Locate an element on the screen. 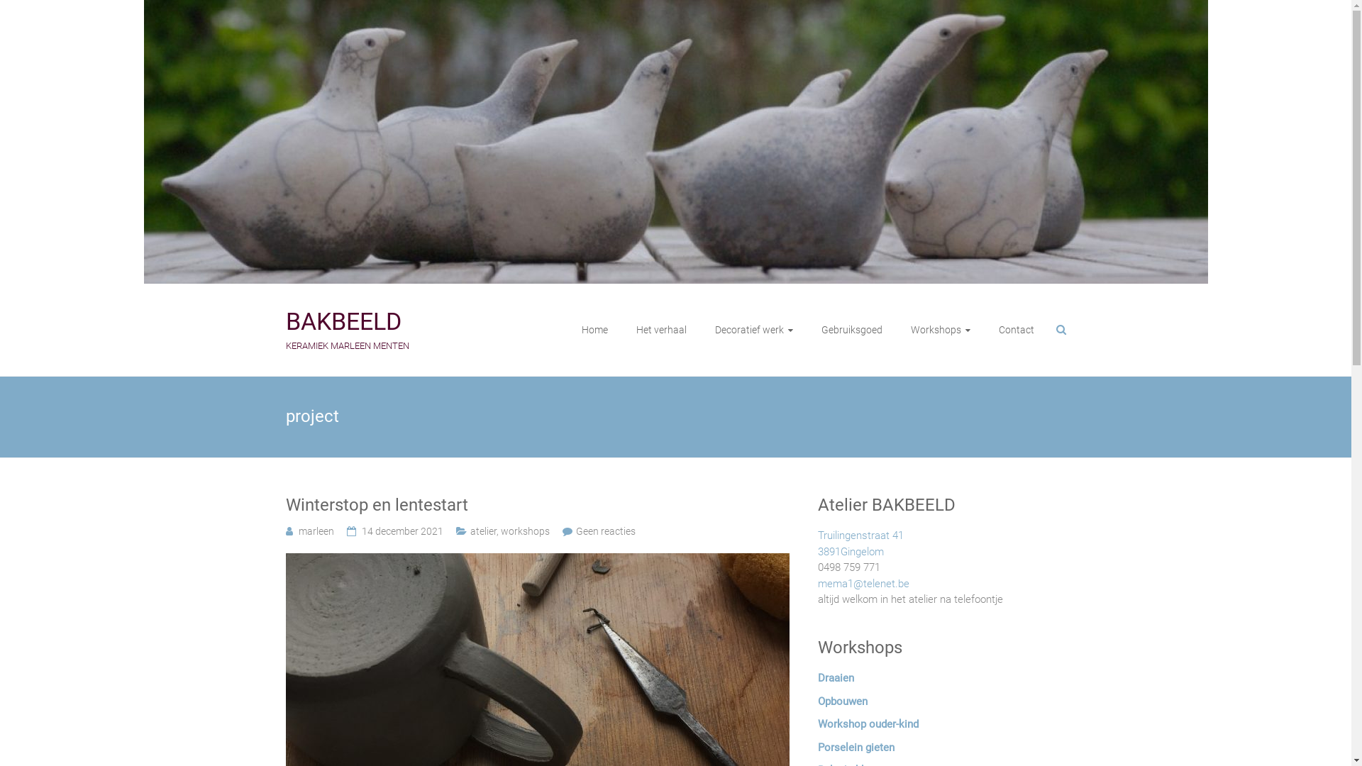 Image resolution: width=1362 pixels, height=766 pixels. Winterstop en lentestart is located at coordinates (537, 561).